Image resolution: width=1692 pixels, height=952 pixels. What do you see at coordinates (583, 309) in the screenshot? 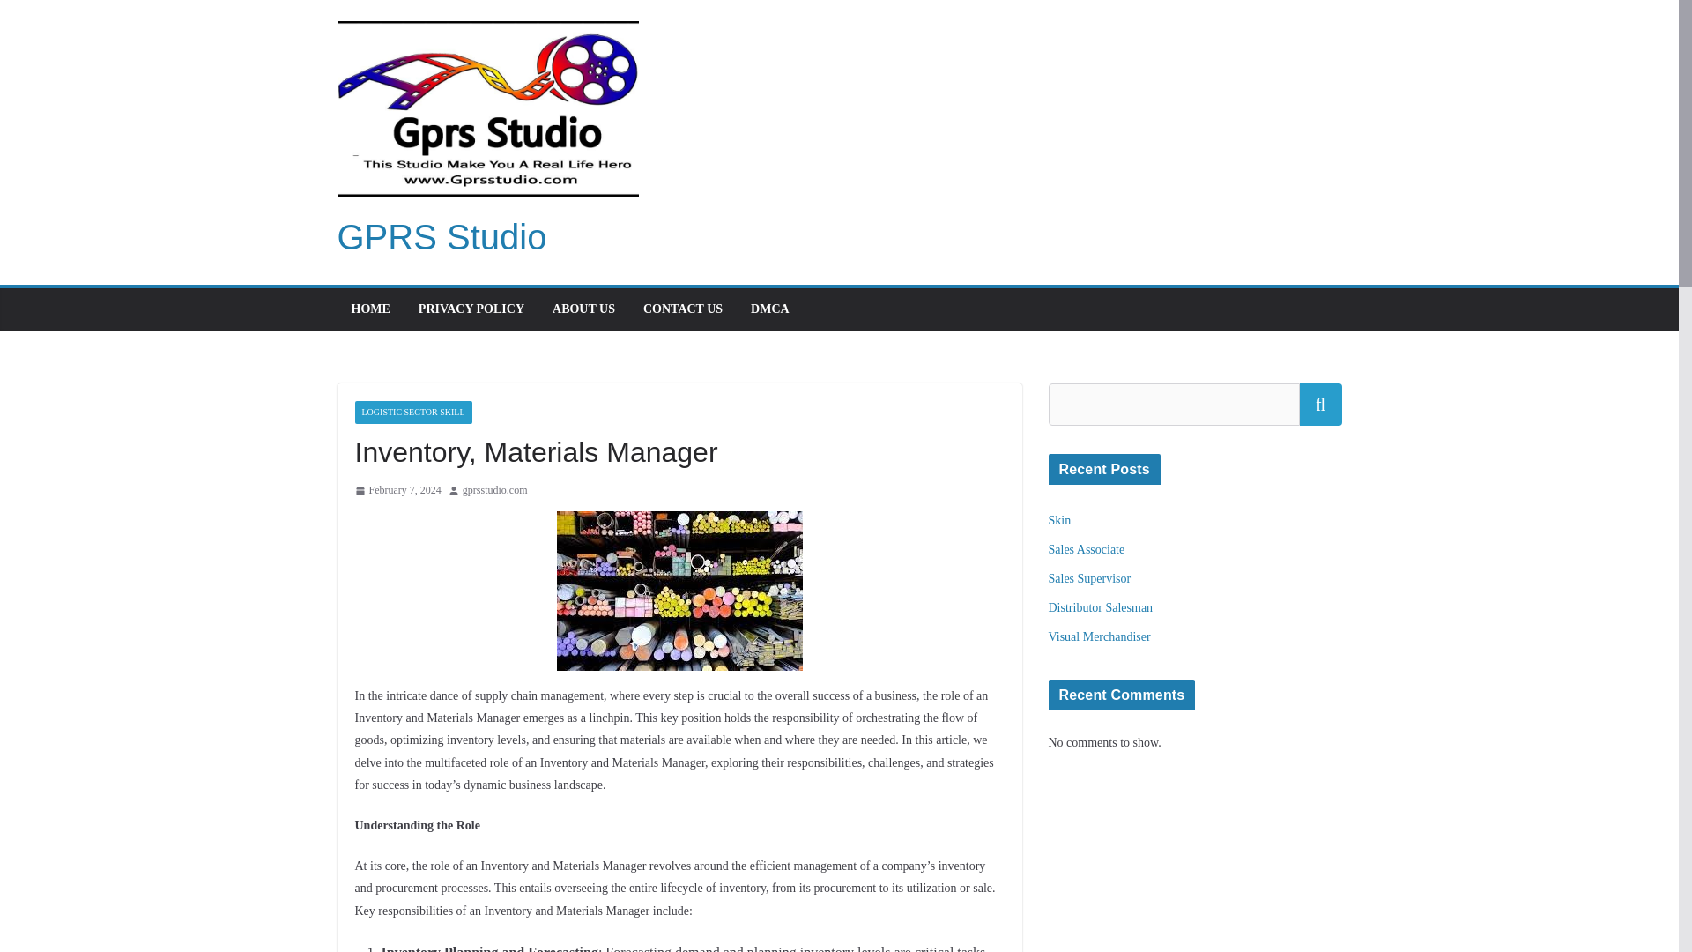
I see `ABOUT US` at bounding box center [583, 309].